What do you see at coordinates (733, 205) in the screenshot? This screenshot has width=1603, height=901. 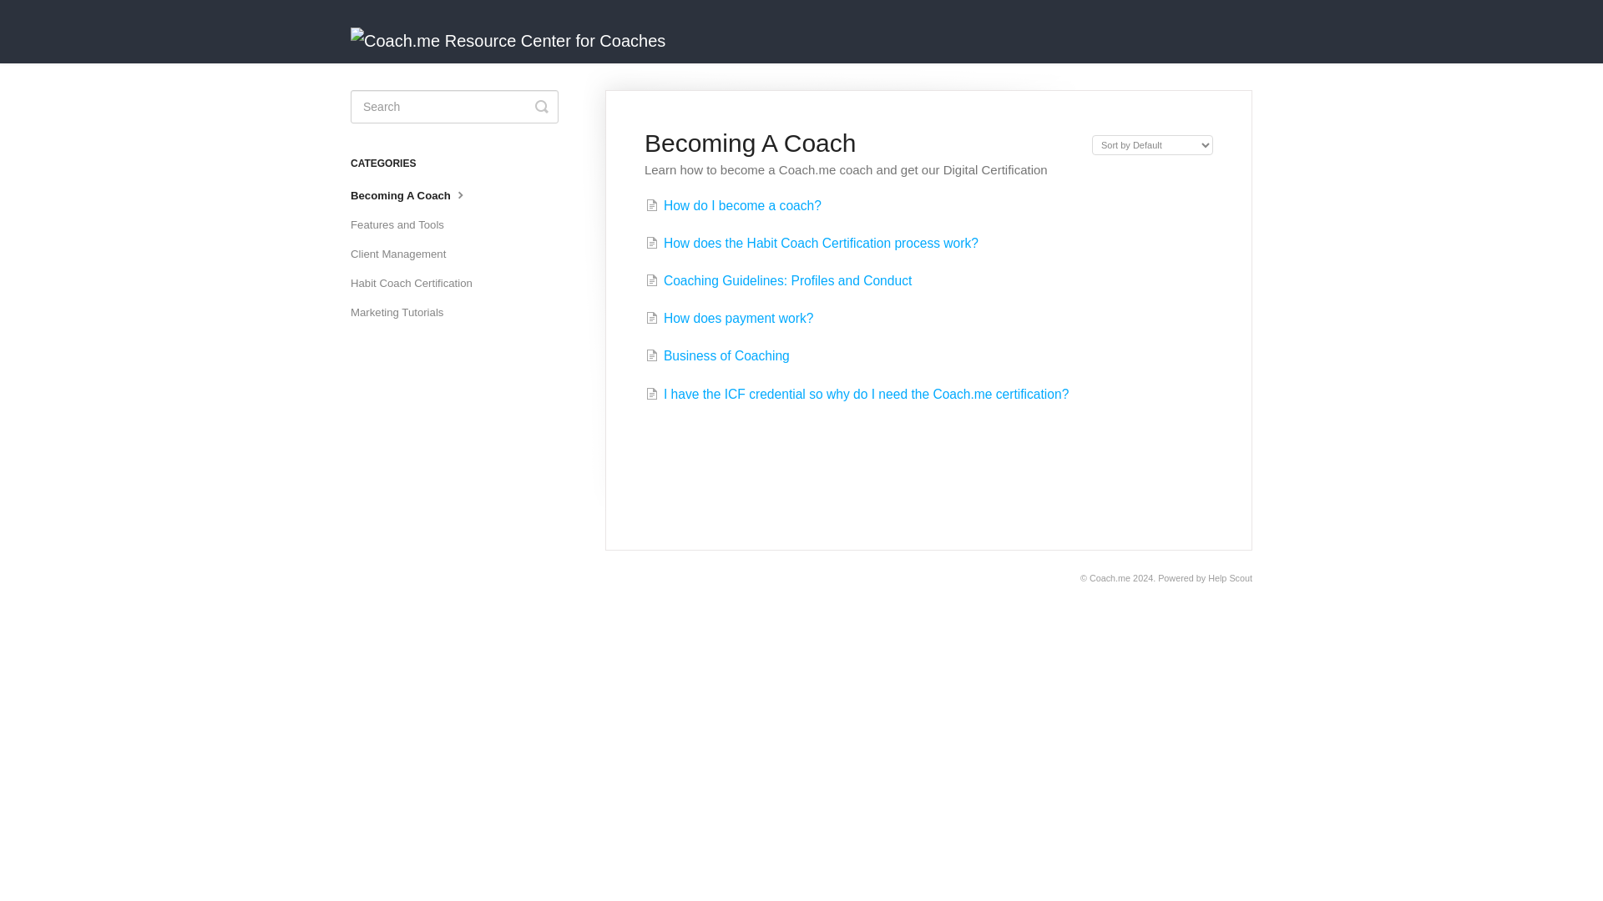 I see `How do I become a coach?` at bounding box center [733, 205].